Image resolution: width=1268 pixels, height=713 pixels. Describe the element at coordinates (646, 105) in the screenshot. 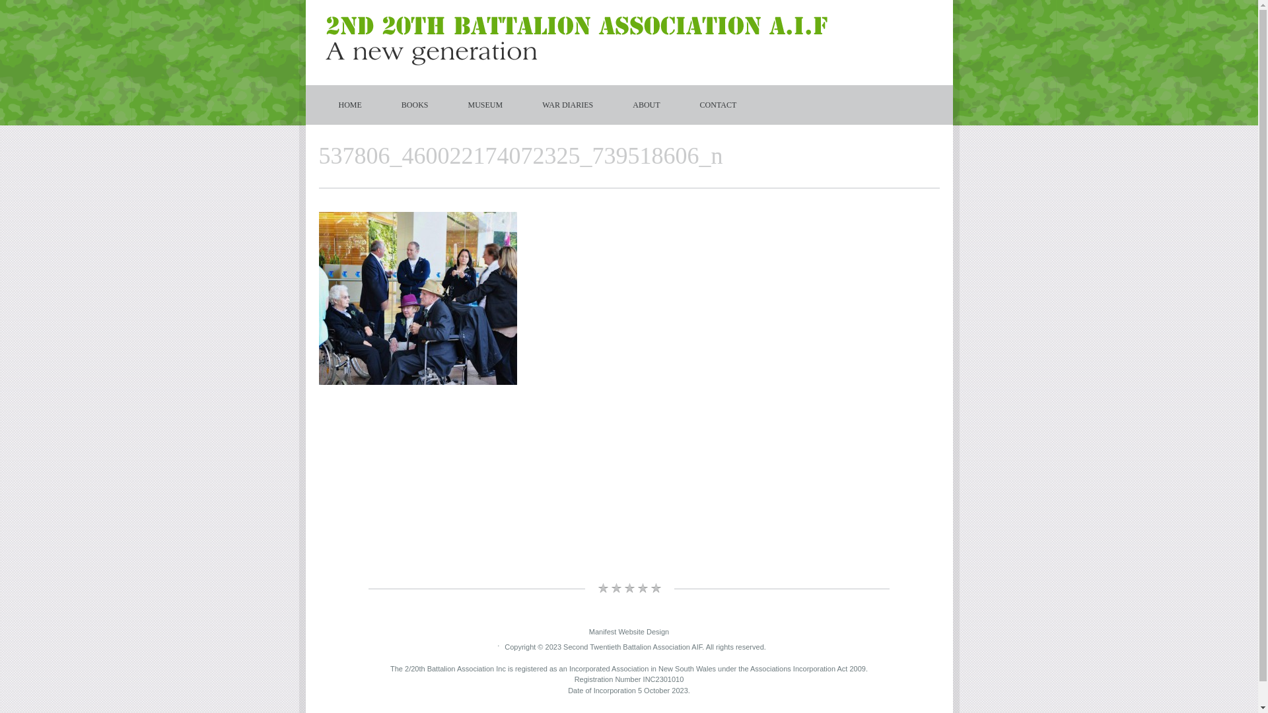

I see `ABOUT` at that location.